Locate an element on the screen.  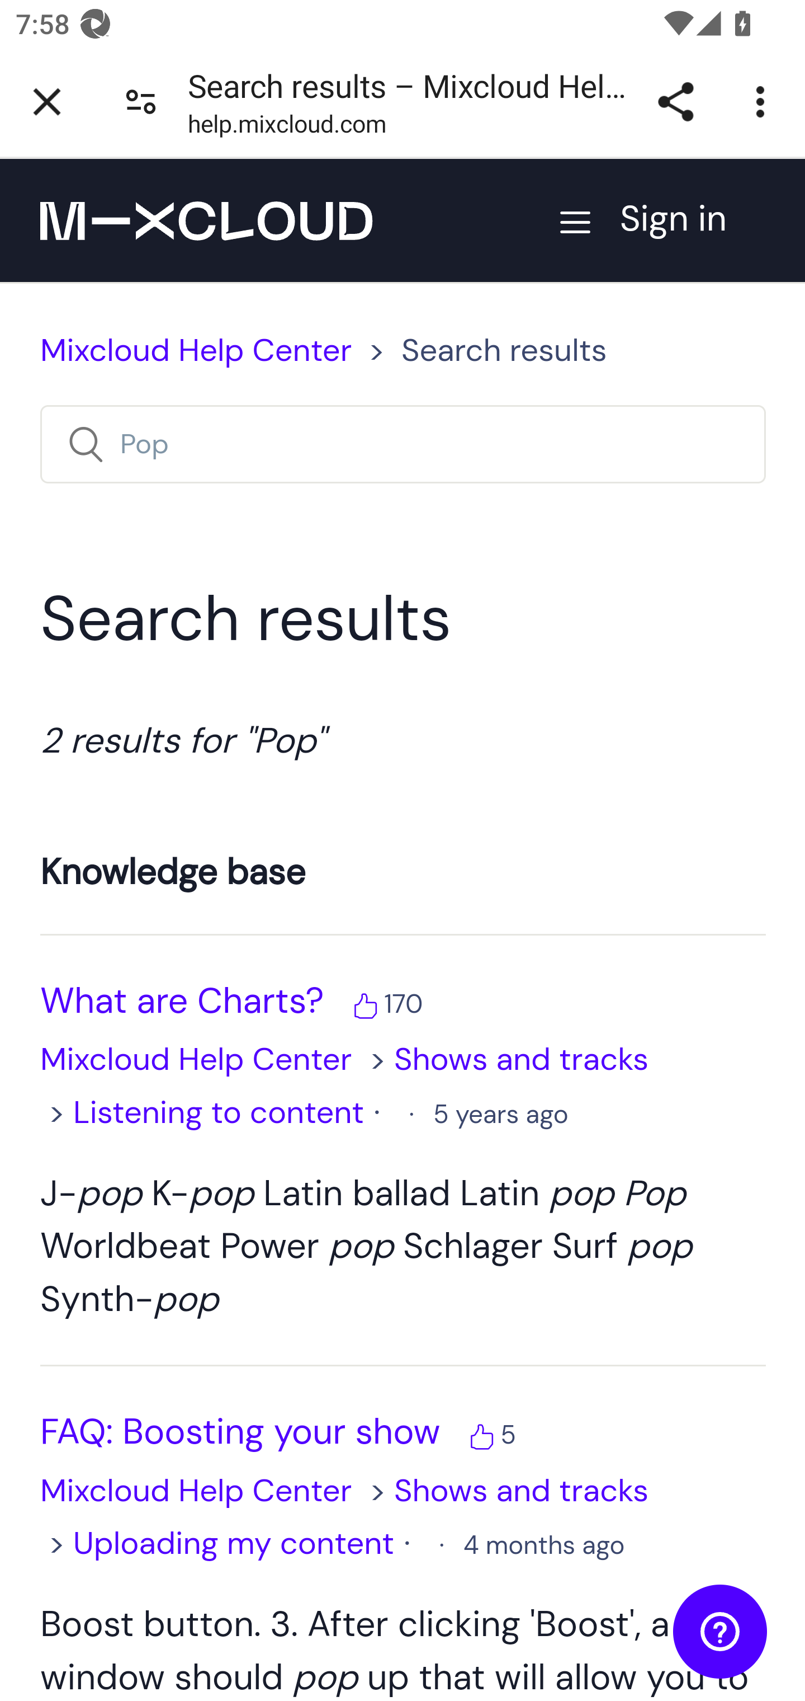
Home is located at coordinates (206, 220).